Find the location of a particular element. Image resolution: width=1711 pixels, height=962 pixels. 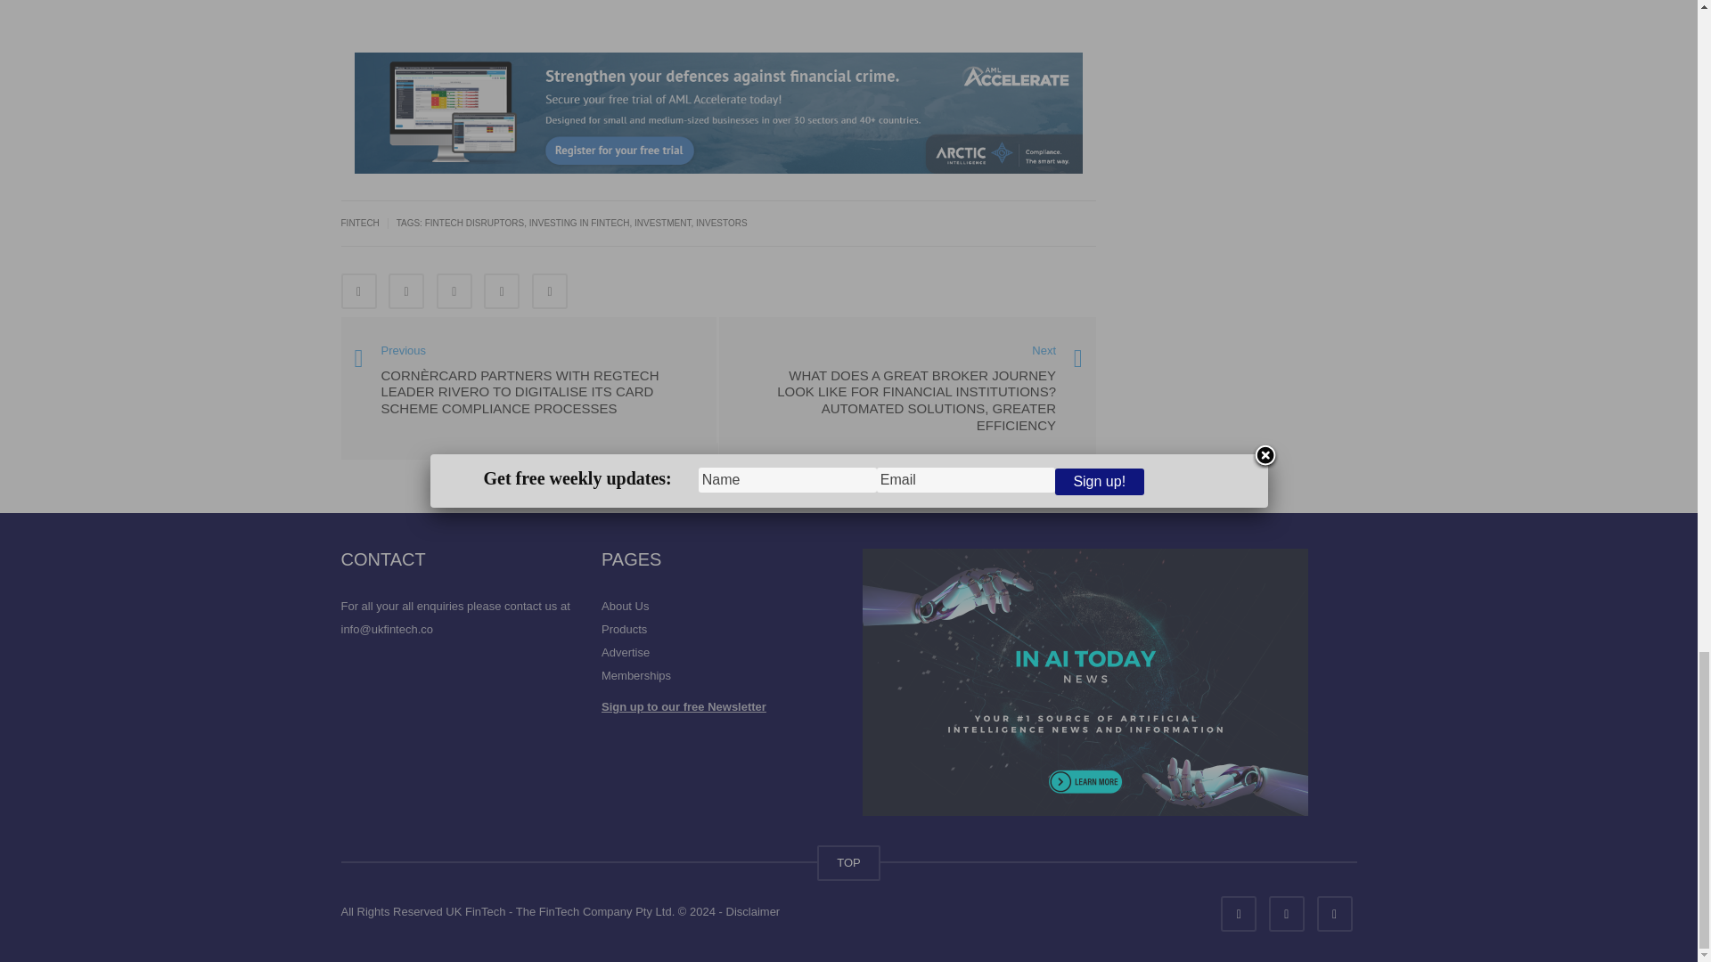

Share on Twitter is located at coordinates (406, 290).